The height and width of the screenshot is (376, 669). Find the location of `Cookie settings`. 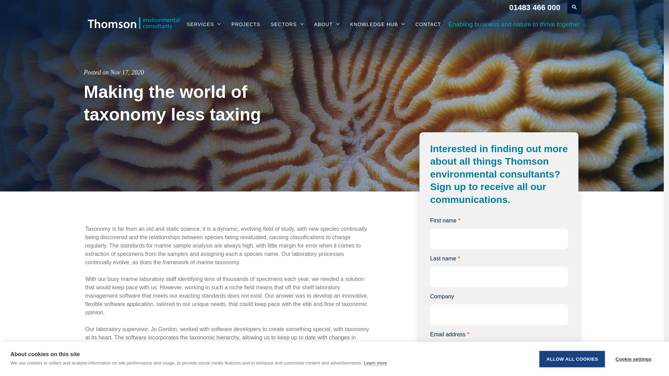

Cookie settings is located at coordinates (633, 369).